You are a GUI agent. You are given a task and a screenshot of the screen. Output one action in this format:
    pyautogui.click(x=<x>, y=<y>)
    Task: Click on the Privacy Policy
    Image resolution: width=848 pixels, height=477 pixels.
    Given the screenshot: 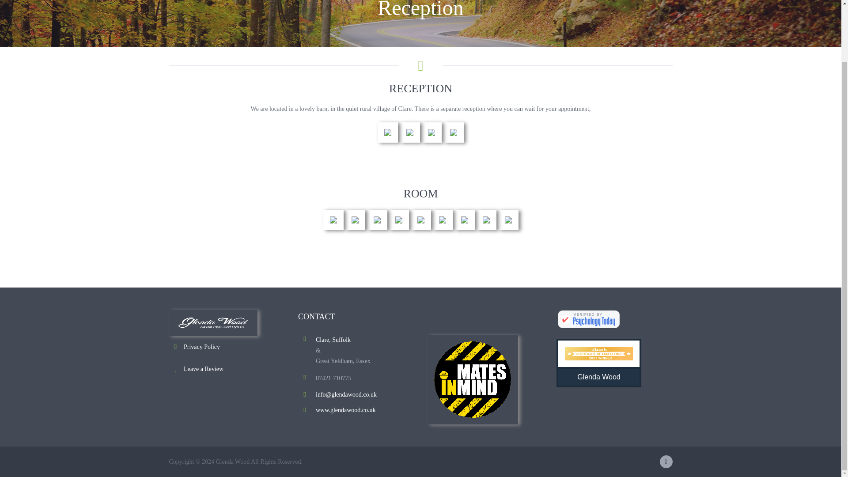 What is the action you would take?
    pyautogui.click(x=201, y=346)
    